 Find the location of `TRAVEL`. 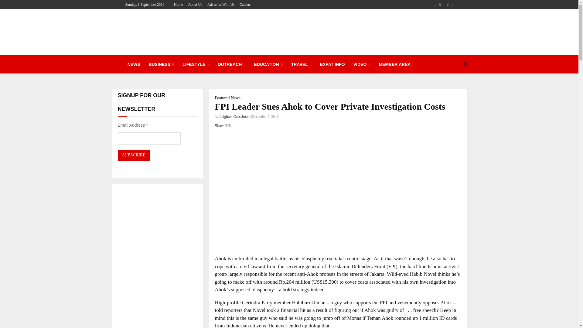

TRAVEL is located at coordinates (301, 64).